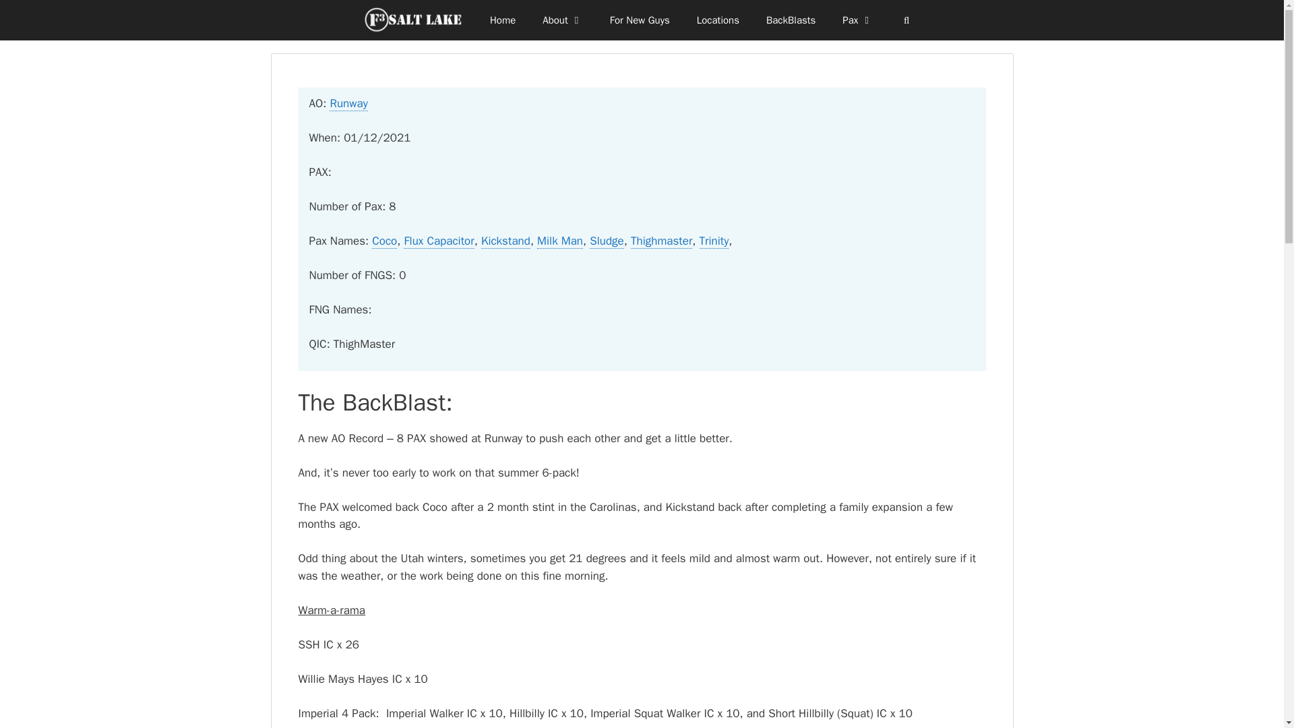 The height and width of the screenshot is (728, 1294). Describe the element at coordinates (718, 20) in the screenshot. I see `Locations` at that location.